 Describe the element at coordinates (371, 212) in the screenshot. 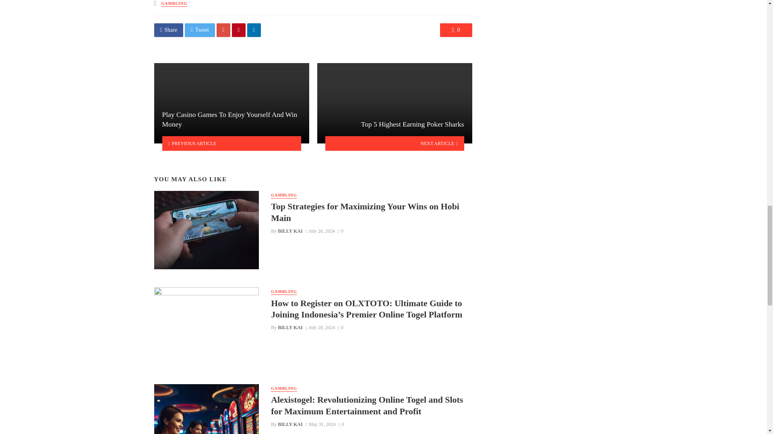

I see `Top Strategies for Maximizing Your Wins on Hobi Main` at that location.